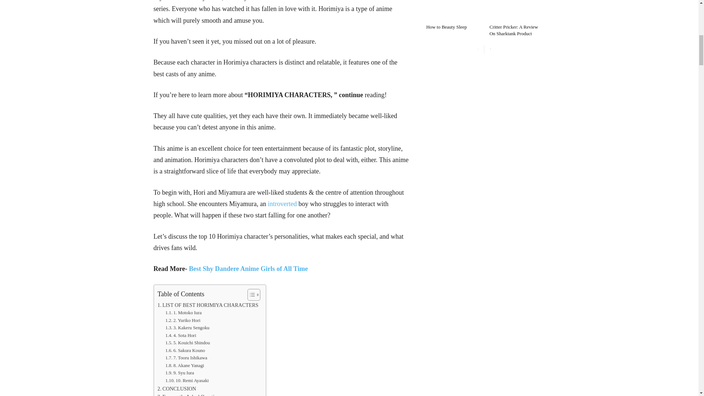 The height and width of the screenshot is (396, 704). What do you see at coordinates (183, 320) in the screenshot?
I see `2. Yuriko Hori` at bounding box center [183, 320].